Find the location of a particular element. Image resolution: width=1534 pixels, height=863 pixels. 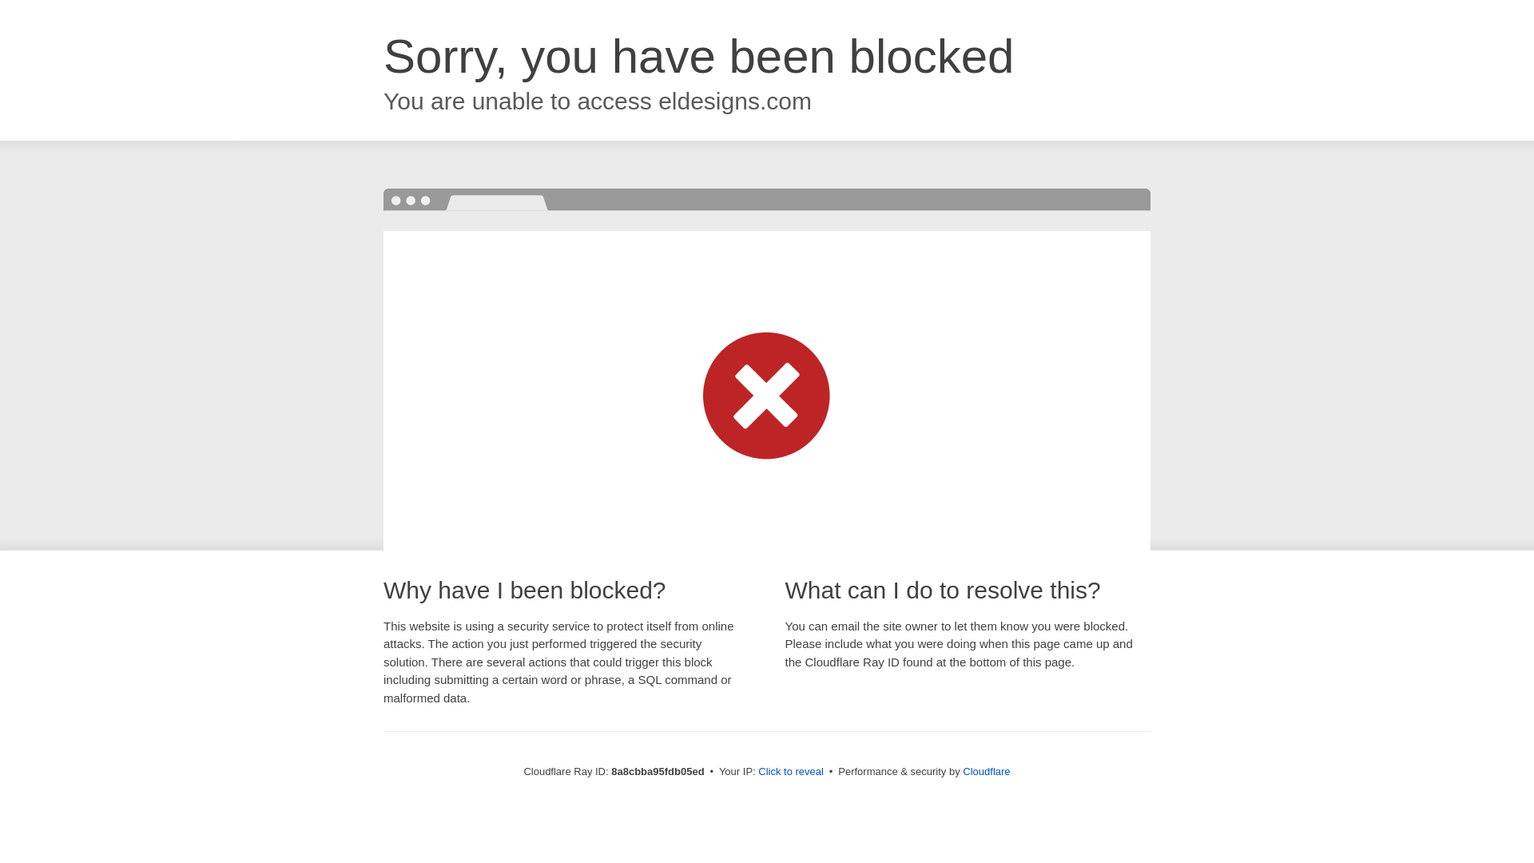

Click to reveal is located at coordinates (791, 772).